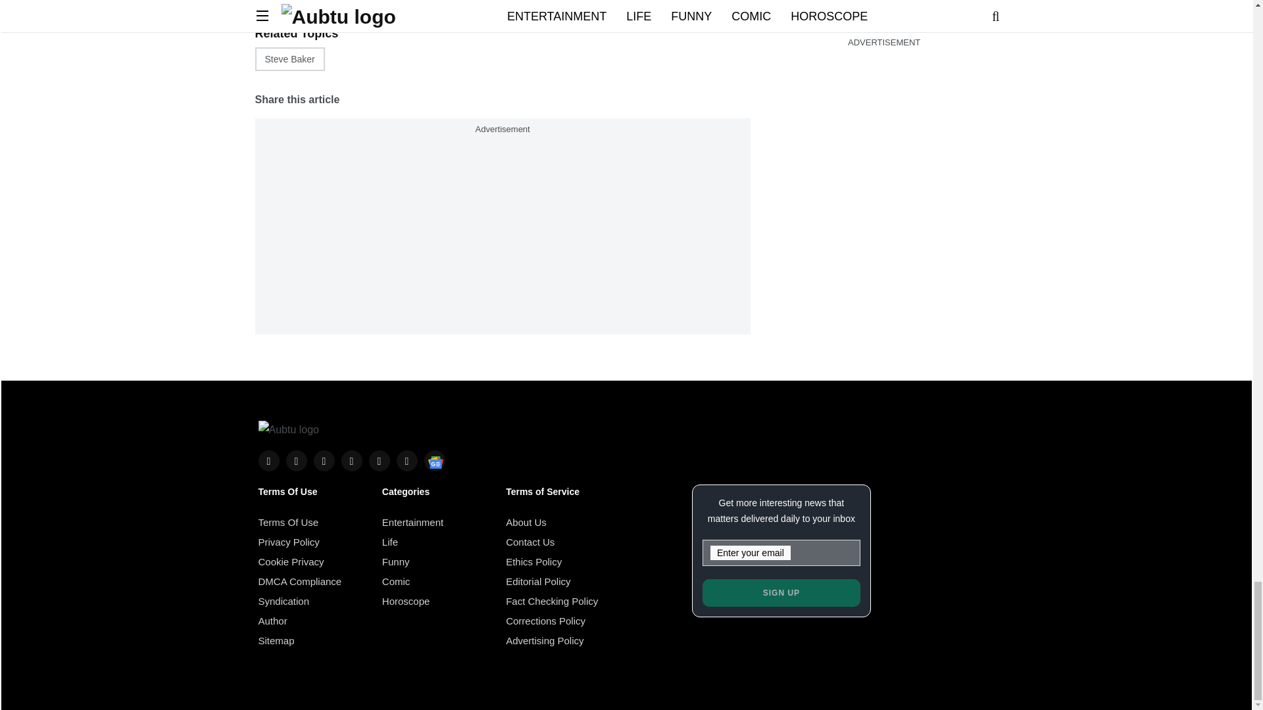  I want to click on rss, so click(433, 460).